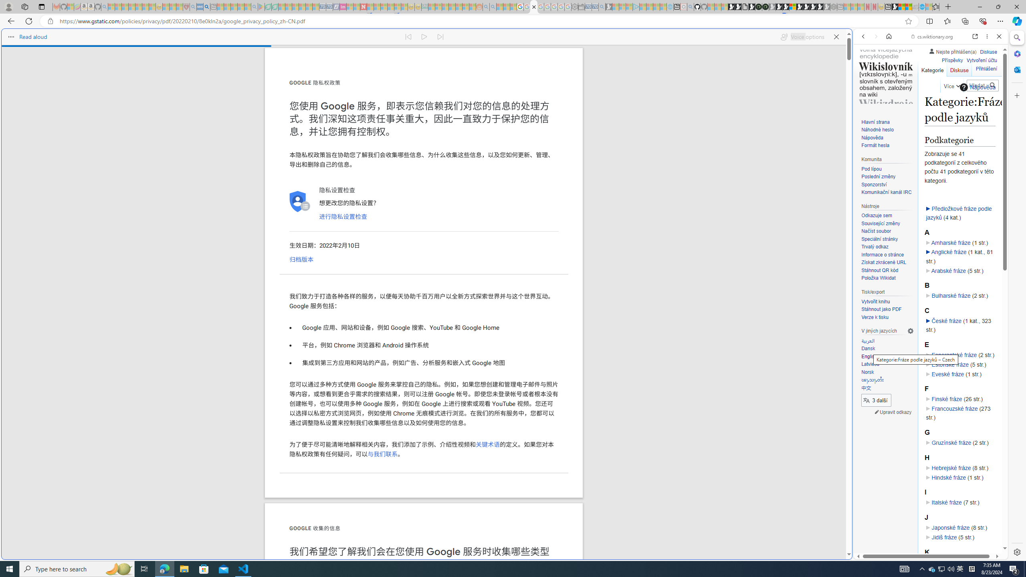  I want to click on New tab - Sleeping, so click(840, 7).